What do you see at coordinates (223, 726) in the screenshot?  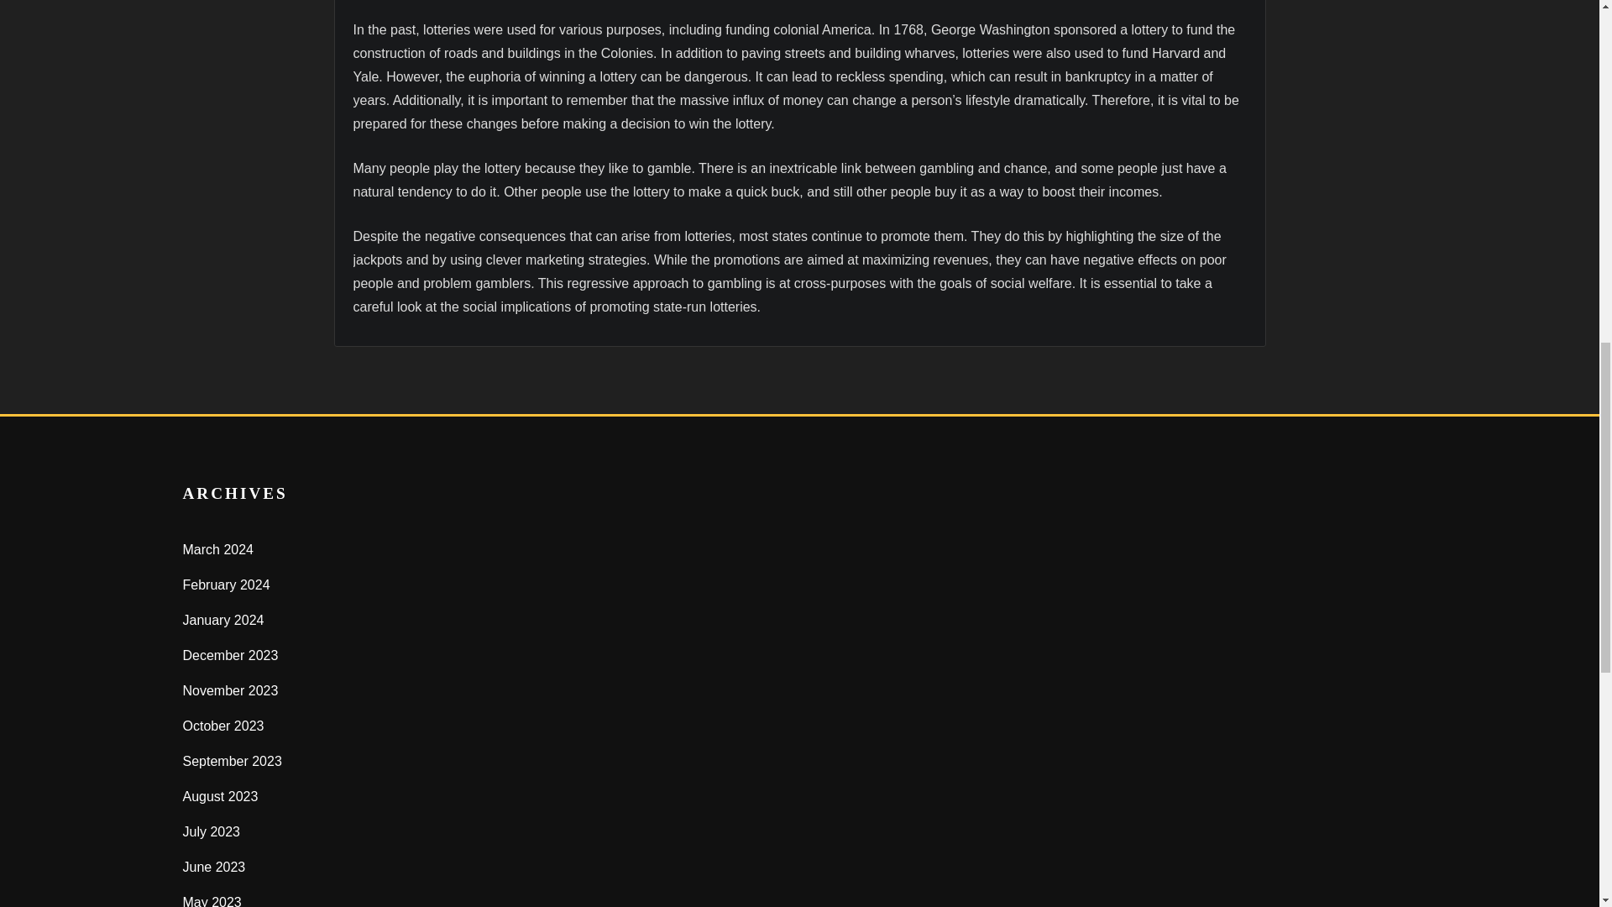 I see `October 2023` at bounding box center [223, 726].